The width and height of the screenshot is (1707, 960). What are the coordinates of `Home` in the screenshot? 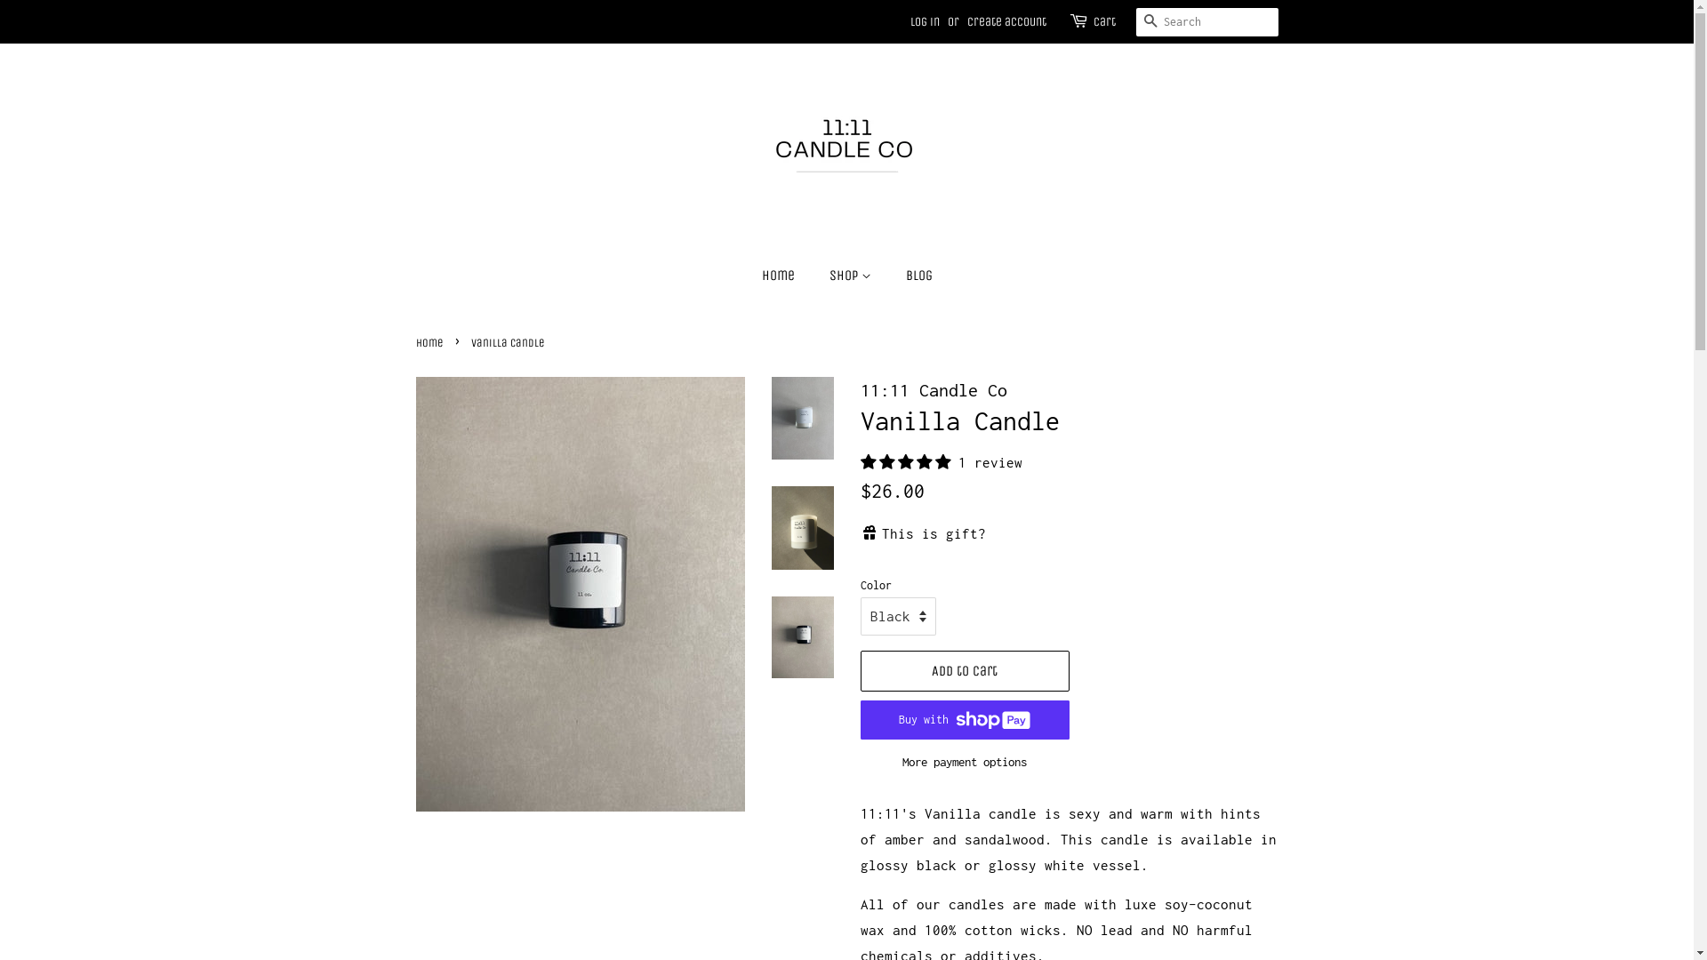 It's located at (432, 343).